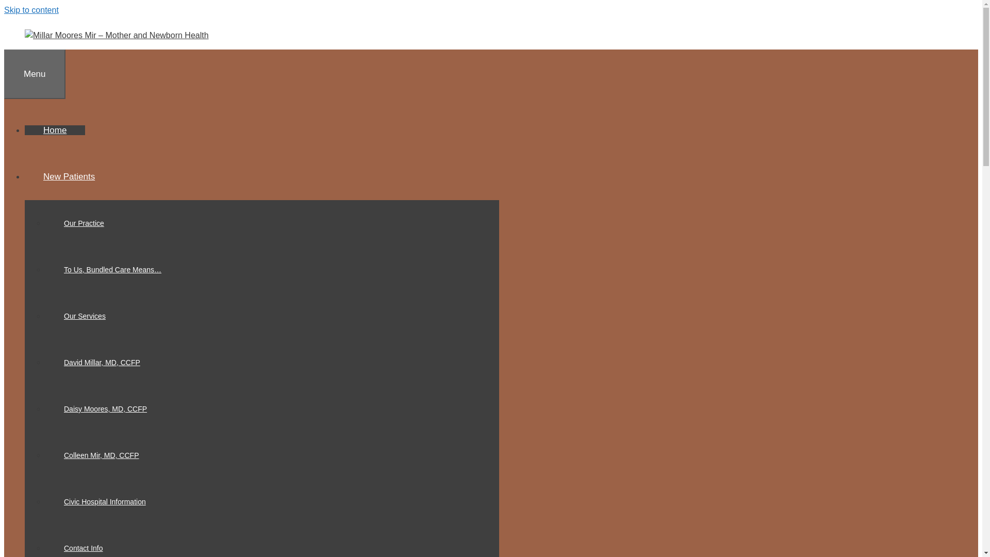 The height and width of the screenshot is (557, 990). Describe the element at coordinates (105, 501) in the screenshot. I see `Civic Hospital Information` at that location.